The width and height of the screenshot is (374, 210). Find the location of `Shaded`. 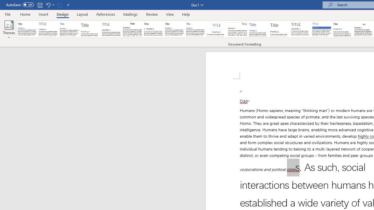

Shaded is located at coordinates (321, 29).